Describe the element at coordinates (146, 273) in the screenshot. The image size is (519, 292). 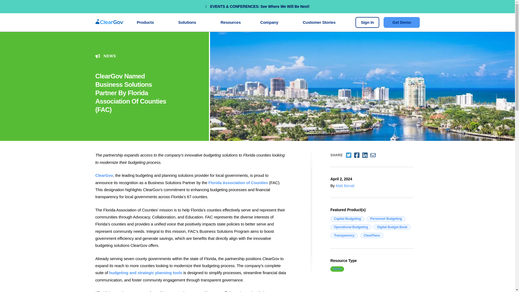
I see `budgeting and strategic planning tools` at that location.